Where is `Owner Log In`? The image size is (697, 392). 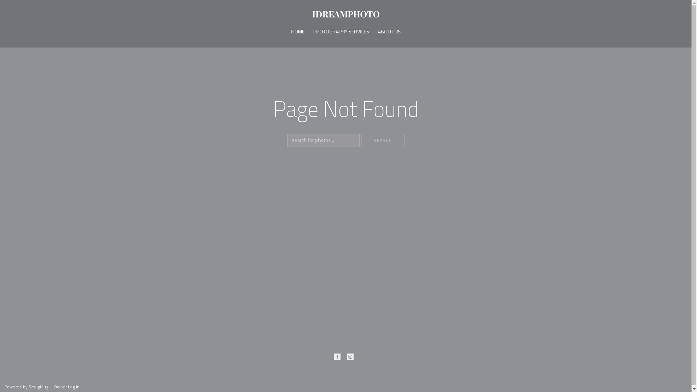
Owner Log In is located at coordinates (67, 387).